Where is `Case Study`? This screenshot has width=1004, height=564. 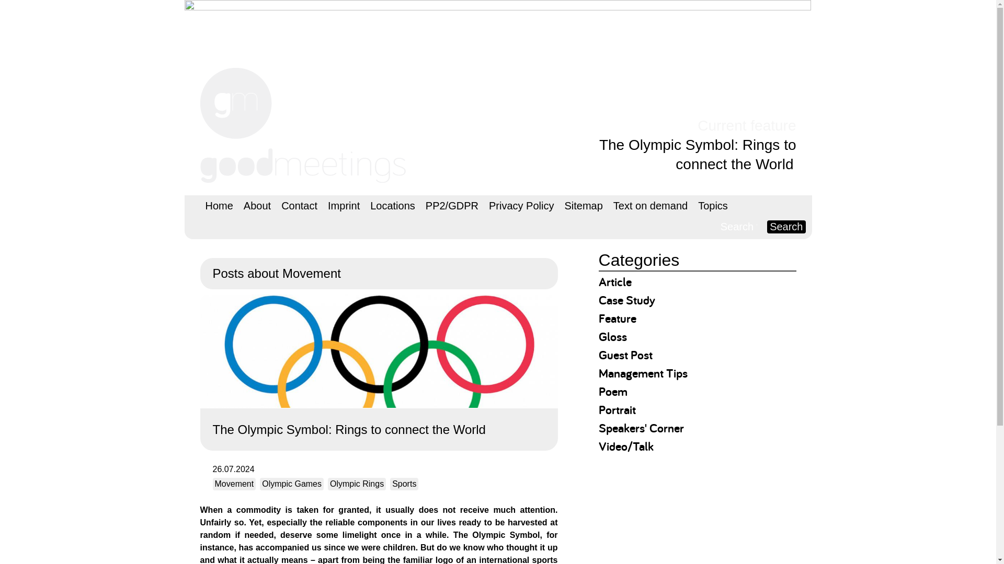 Case Study is located at coordinates (626, 300).